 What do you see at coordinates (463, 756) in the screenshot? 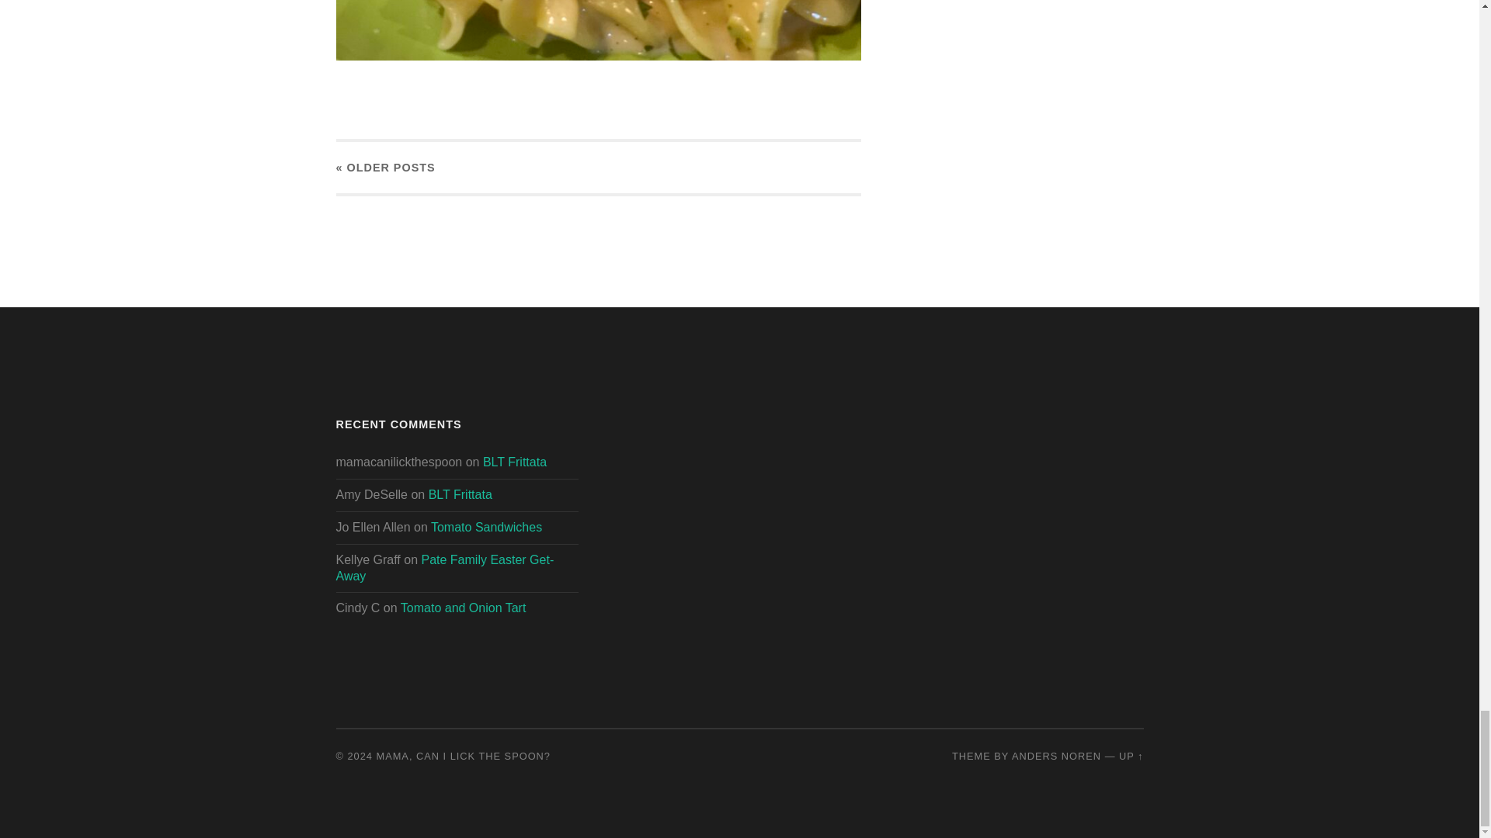
I see `MAMA, CAN I LICK THE SPOON?` at bounding box center [463, 756].